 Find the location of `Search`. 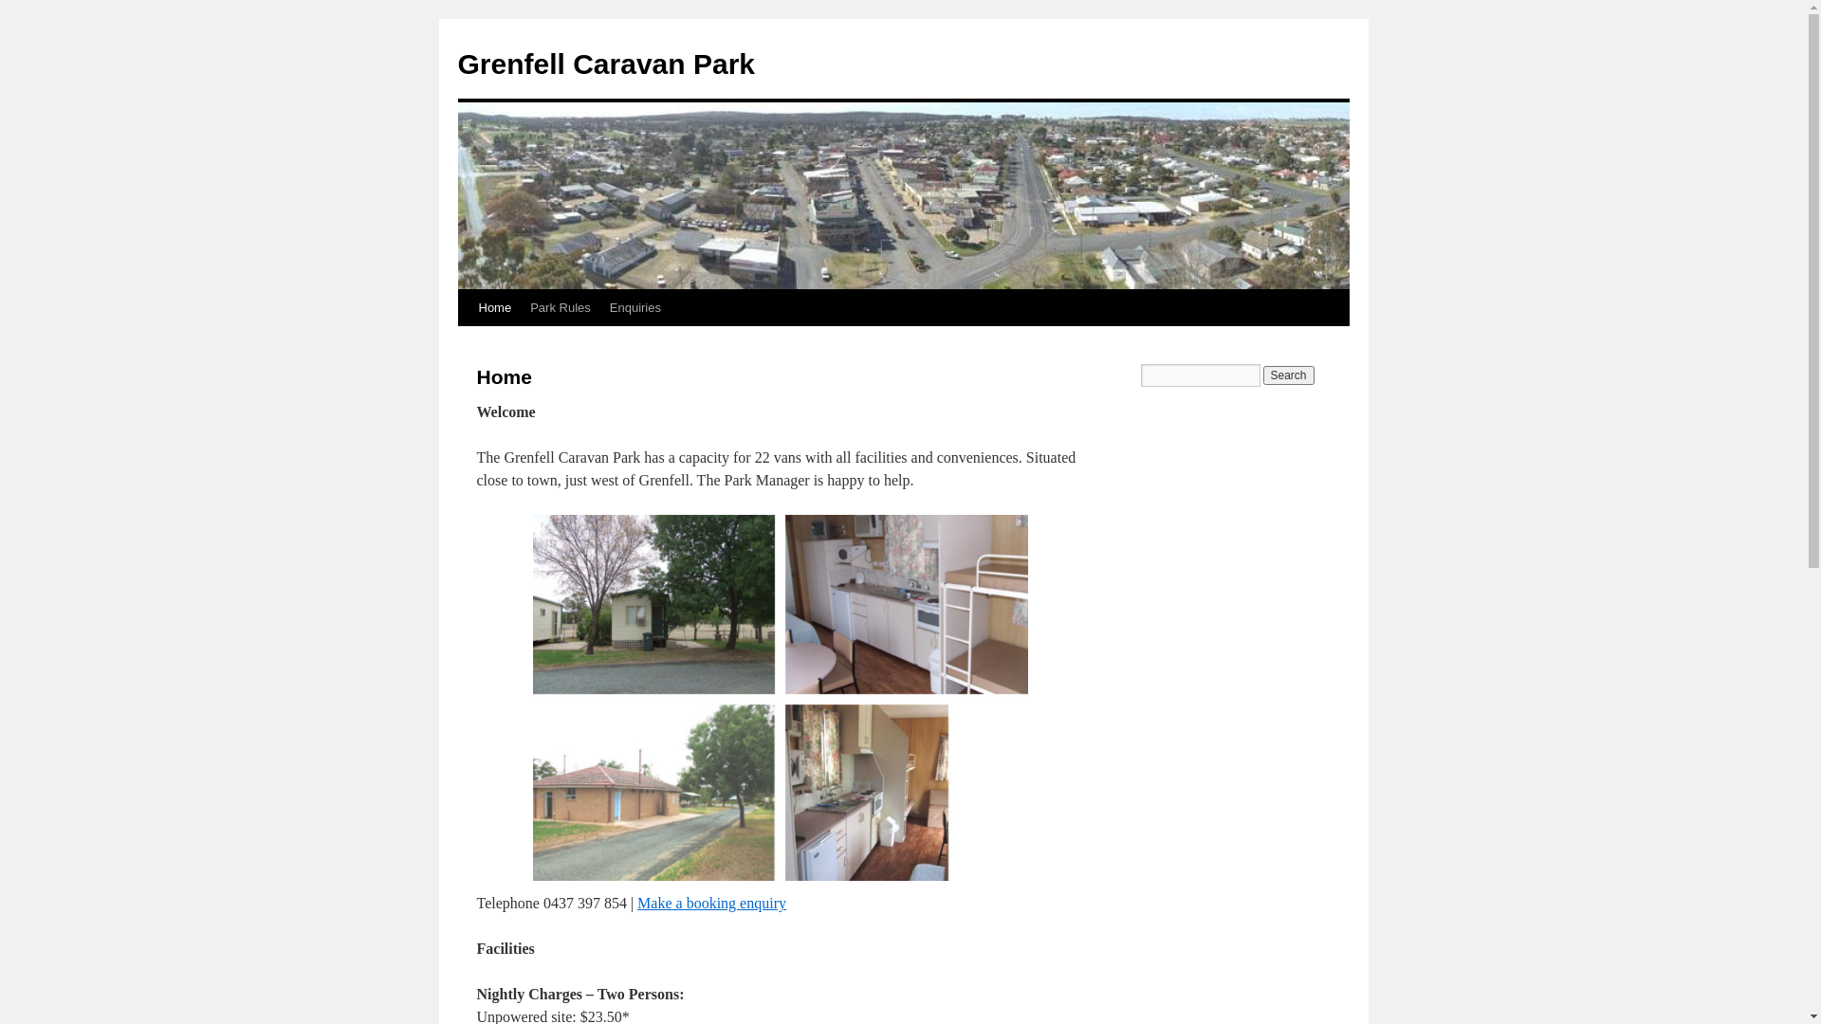

Search is located at coordinates (1289, 375).